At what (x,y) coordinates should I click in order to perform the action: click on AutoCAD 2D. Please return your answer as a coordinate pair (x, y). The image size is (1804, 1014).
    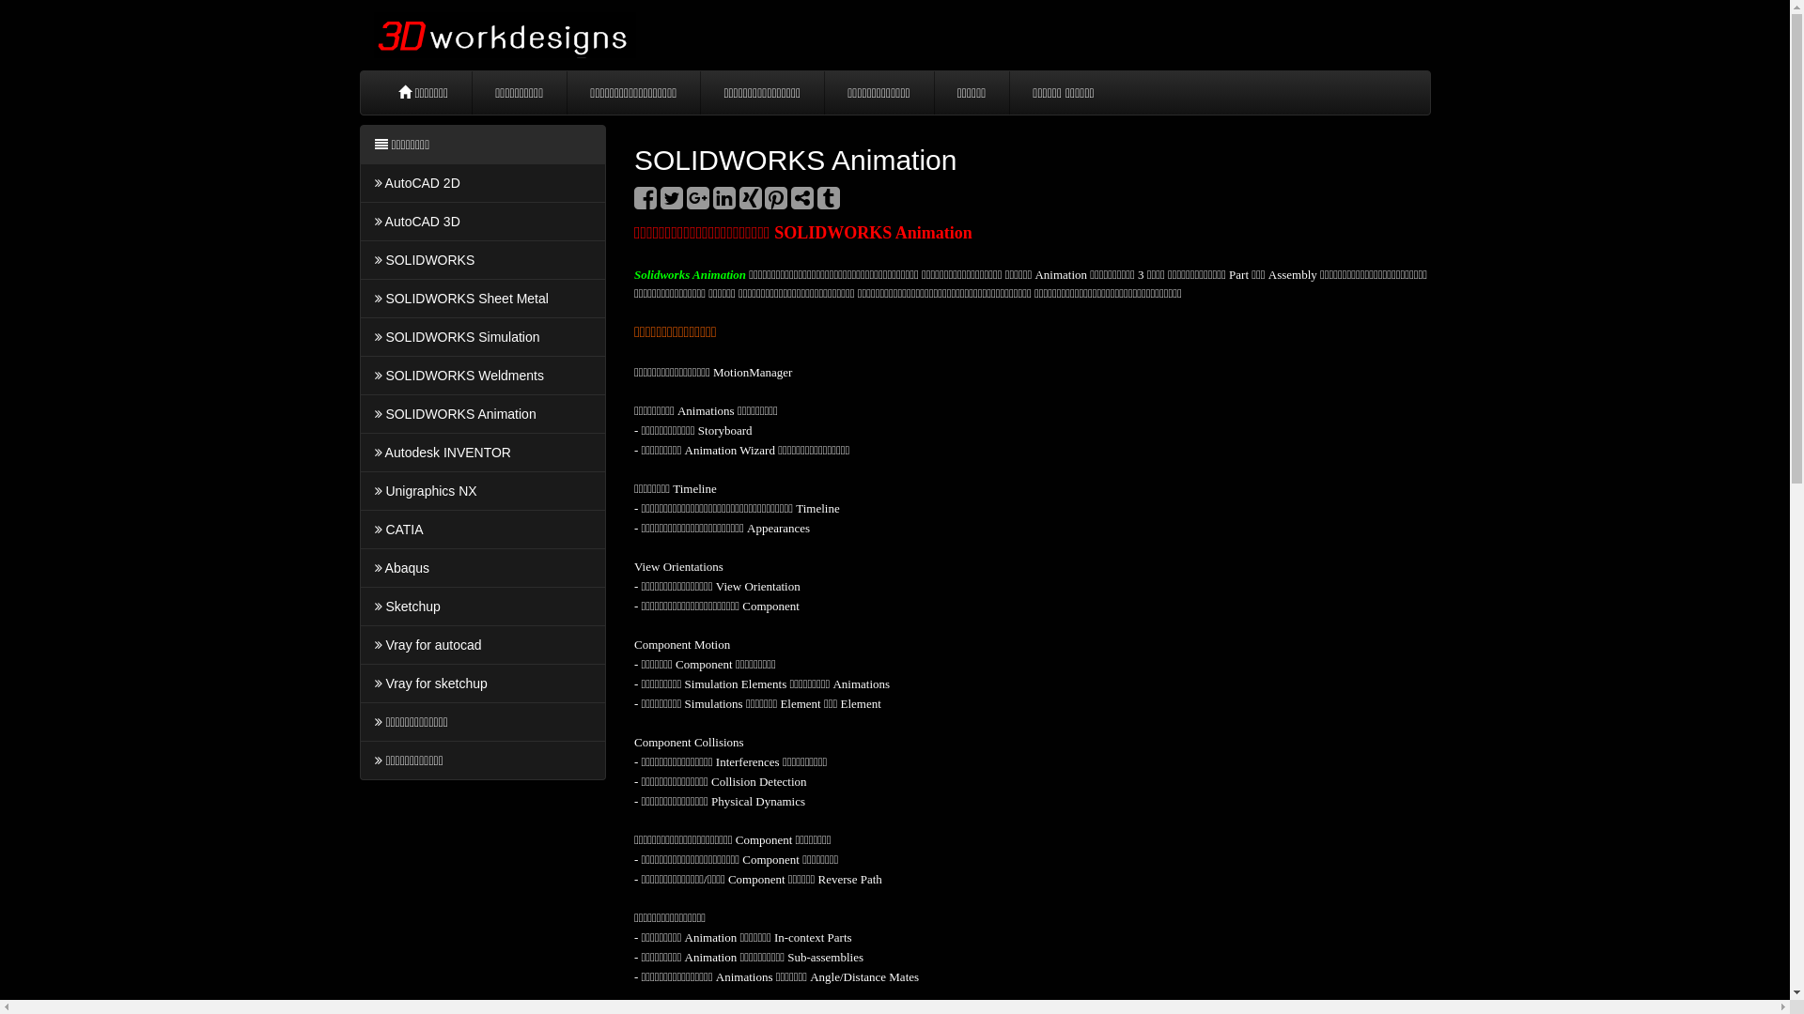
    Looking at the image, I should click on (483, 183).